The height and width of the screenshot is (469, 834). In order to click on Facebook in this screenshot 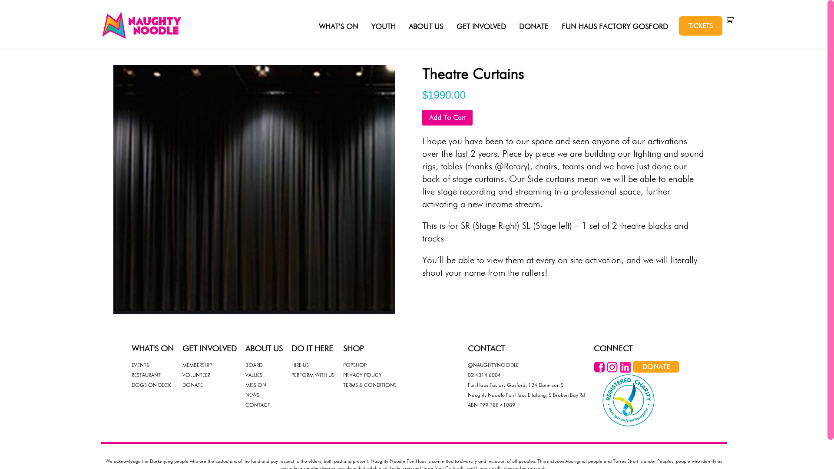, I will do `click(599, 370)`.